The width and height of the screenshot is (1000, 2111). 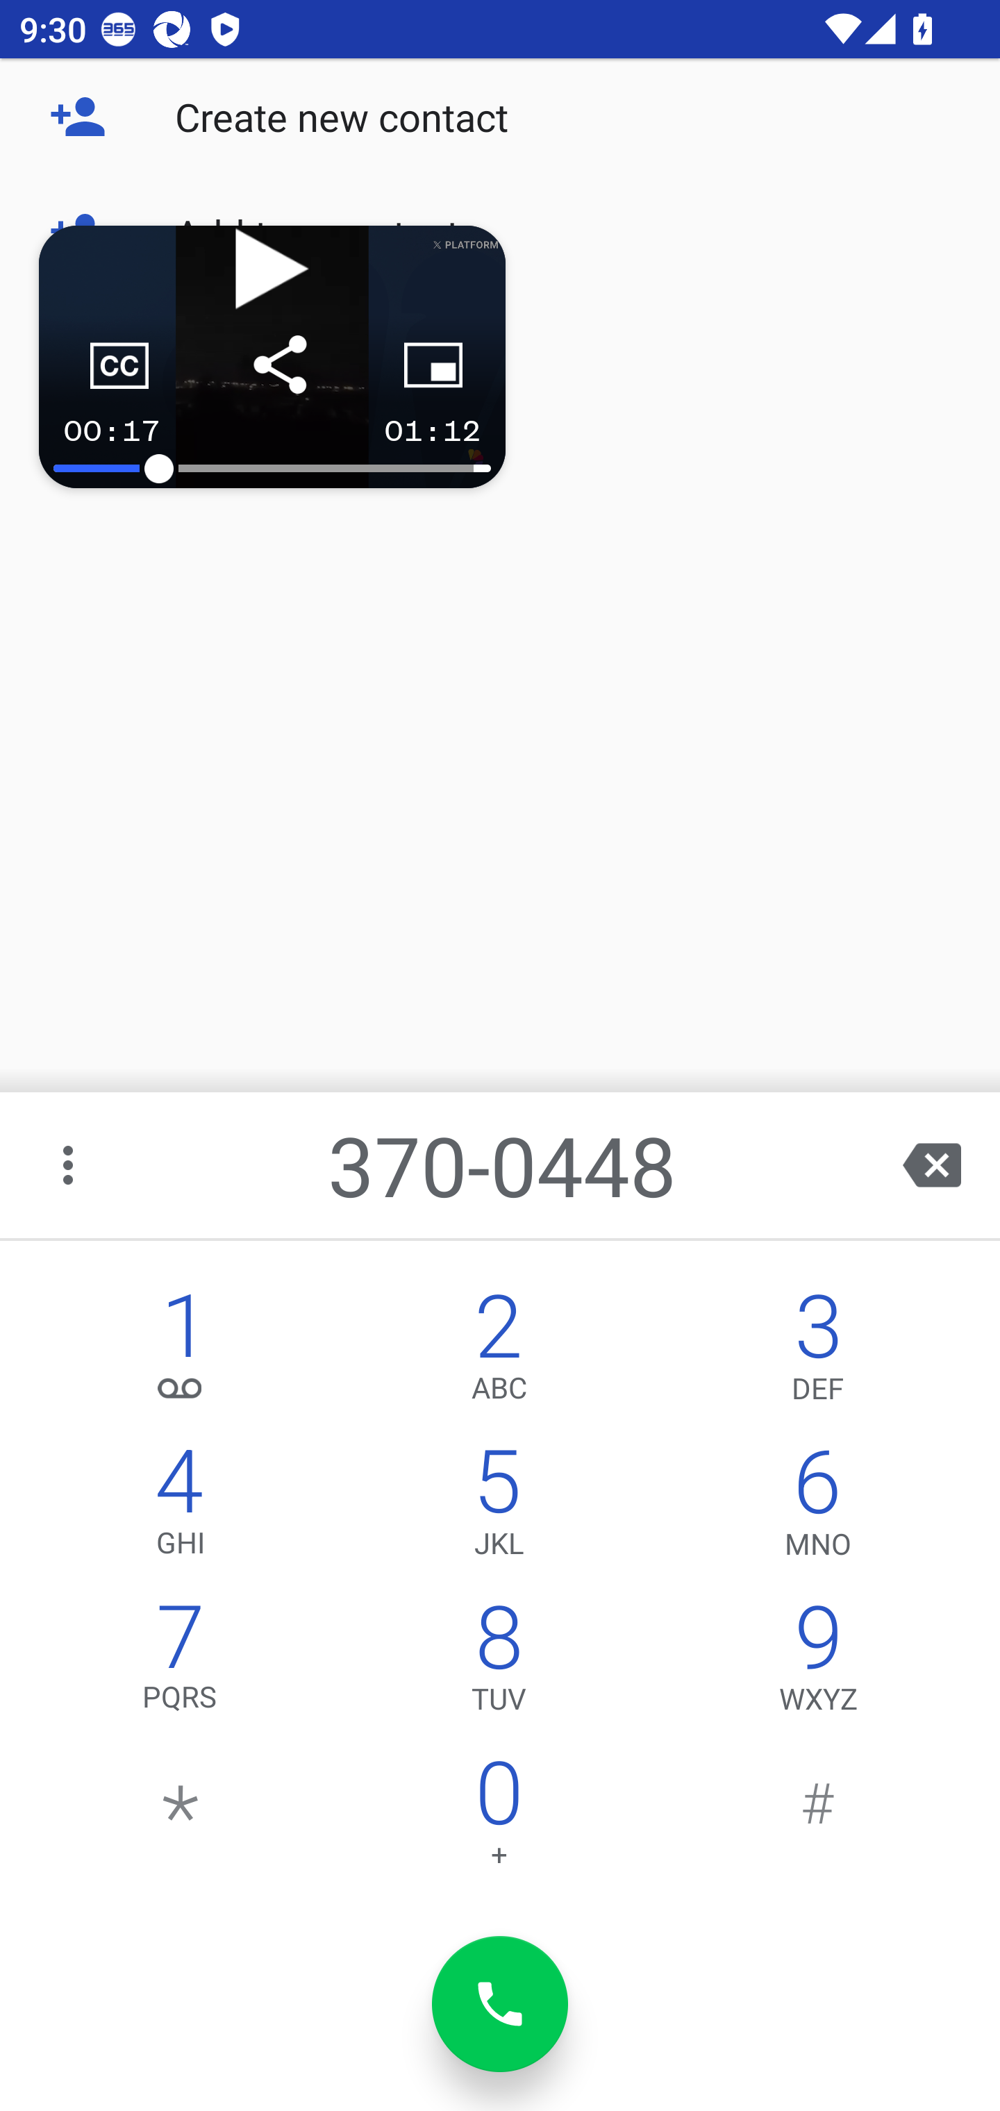 What do you see at coordinates (500, 117) in the screenshot?
I see `Create new contact` at bounding box center [500, 117].